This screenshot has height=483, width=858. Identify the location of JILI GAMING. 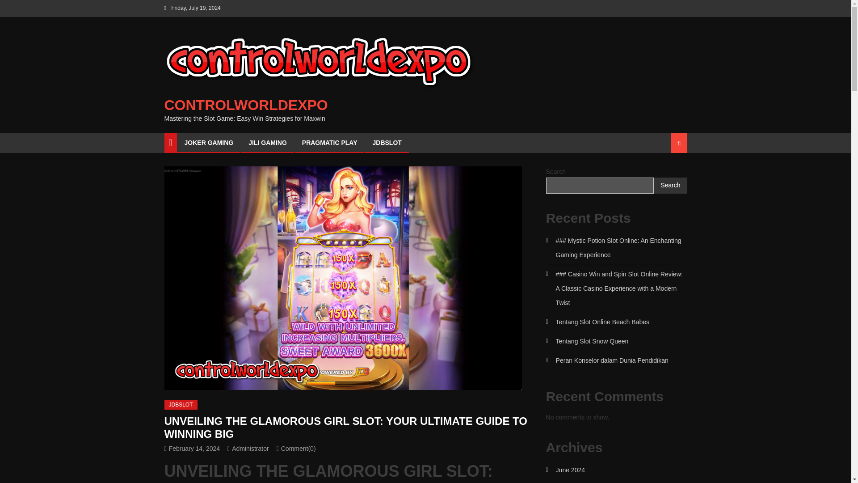
(267, 143).